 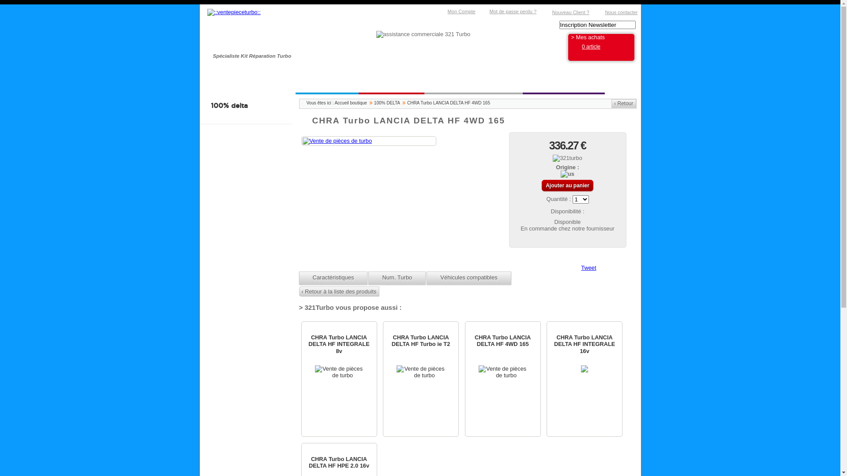 What do you see at coordinates (474, 83) in the screenshot?
I see `SALON EQUIP AUTO 2015` at bounding box center [474, 83].